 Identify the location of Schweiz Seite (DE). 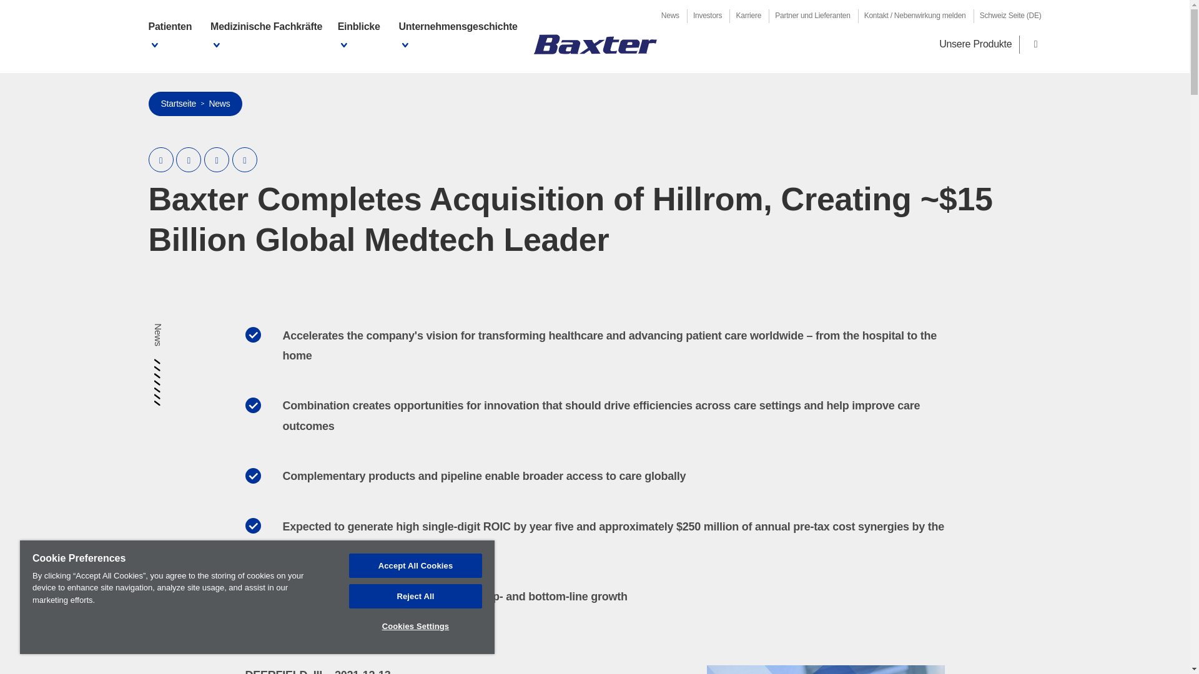
(1010, 16).